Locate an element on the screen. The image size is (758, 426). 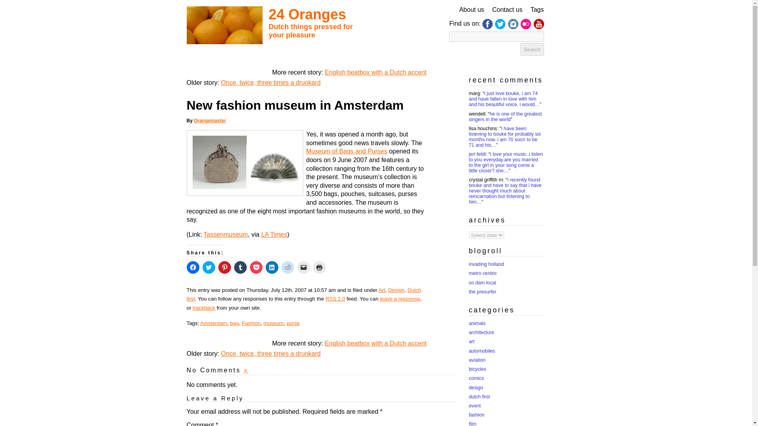
purse is located at coordinates (293, 323).